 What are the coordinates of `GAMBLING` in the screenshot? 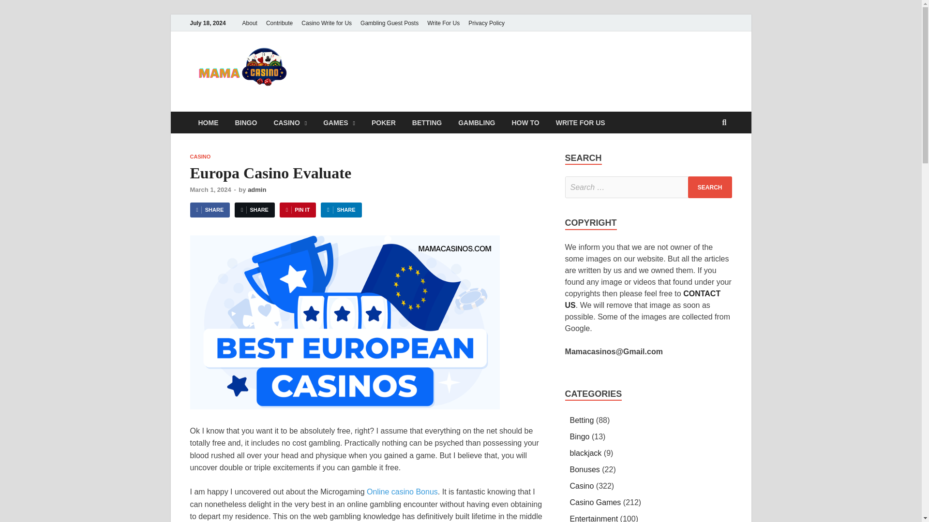 It's located at (476, 123).